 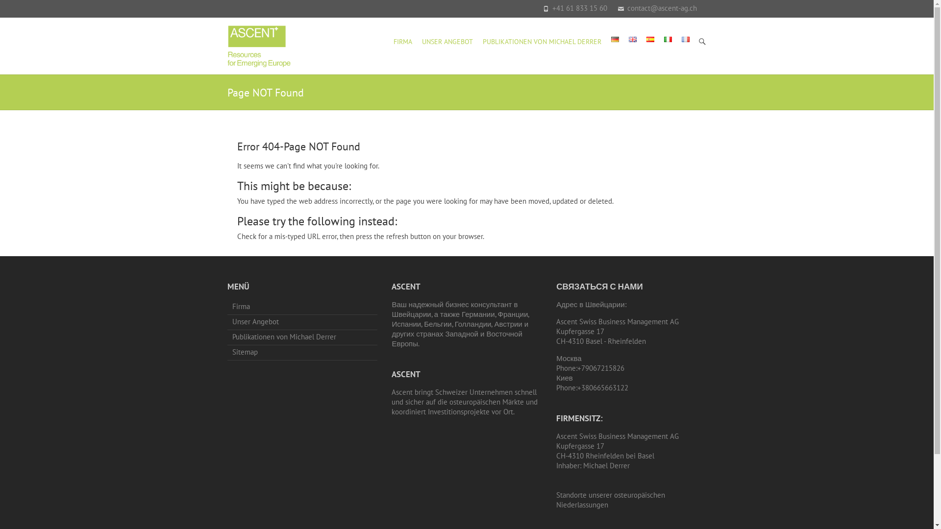 What do you see at coordinates (402, 42) in the screenshot?
I see `FIRMA` at bounding box center [402, 42].